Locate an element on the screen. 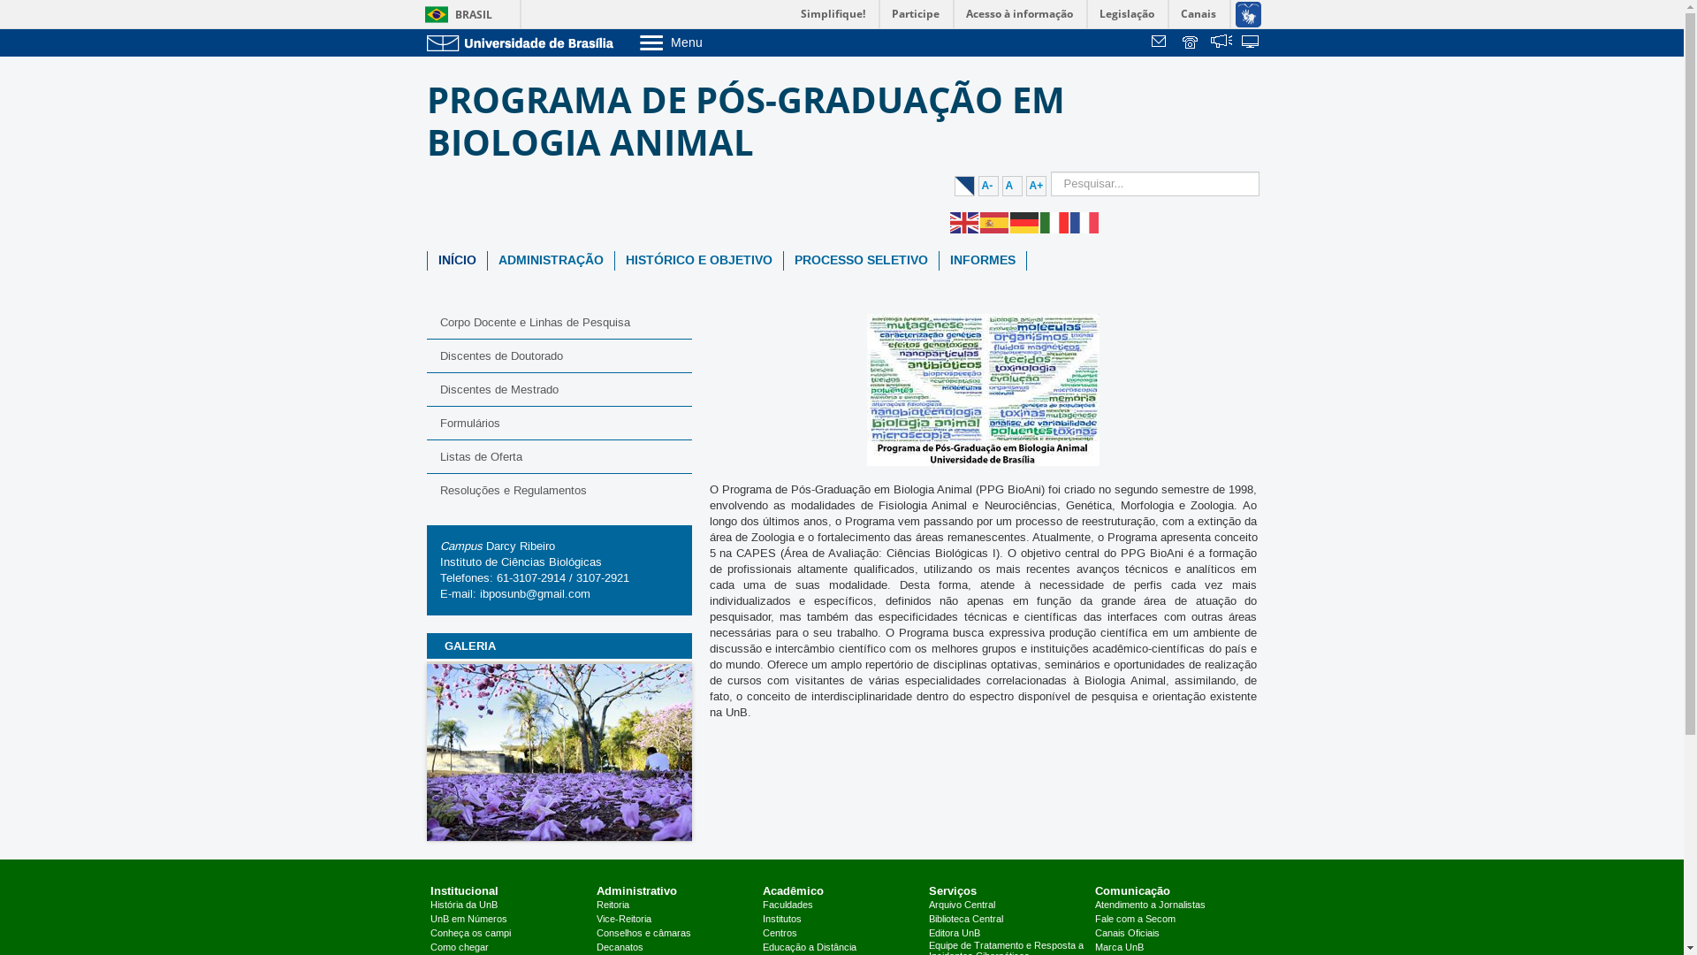 The height and width of the screenshot is (955, 1697). Discentes de Mestrado is located at coordinates (559, 389).